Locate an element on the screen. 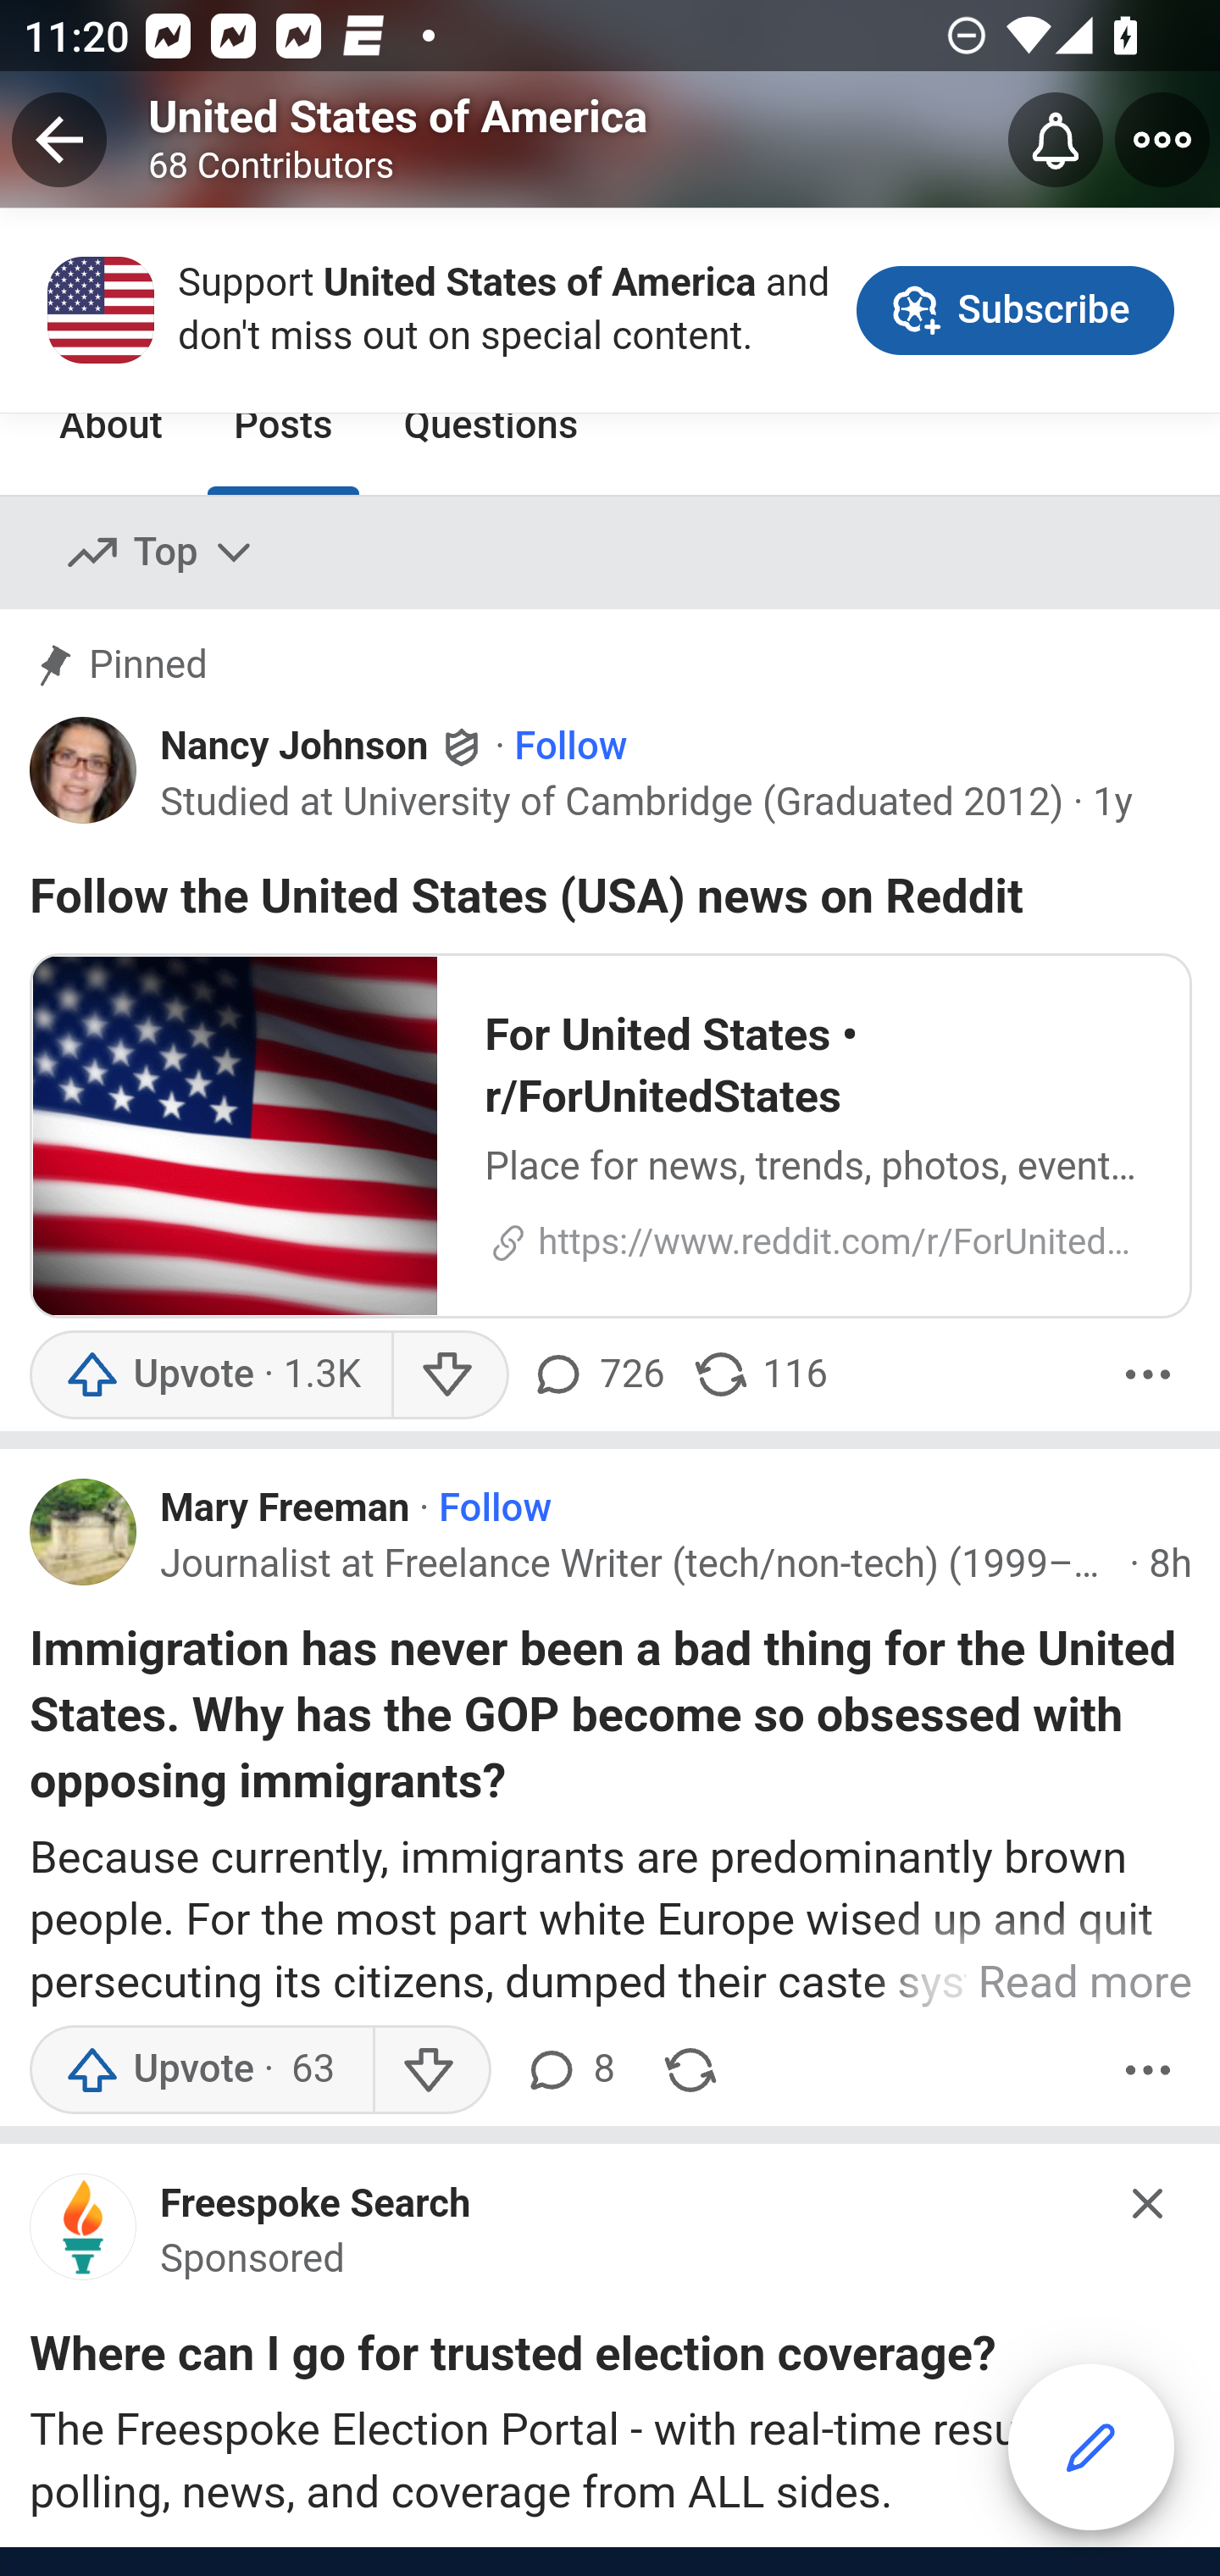 This screenshot has width=1220, height=2576. Share is located at coordinates (690, 2072).